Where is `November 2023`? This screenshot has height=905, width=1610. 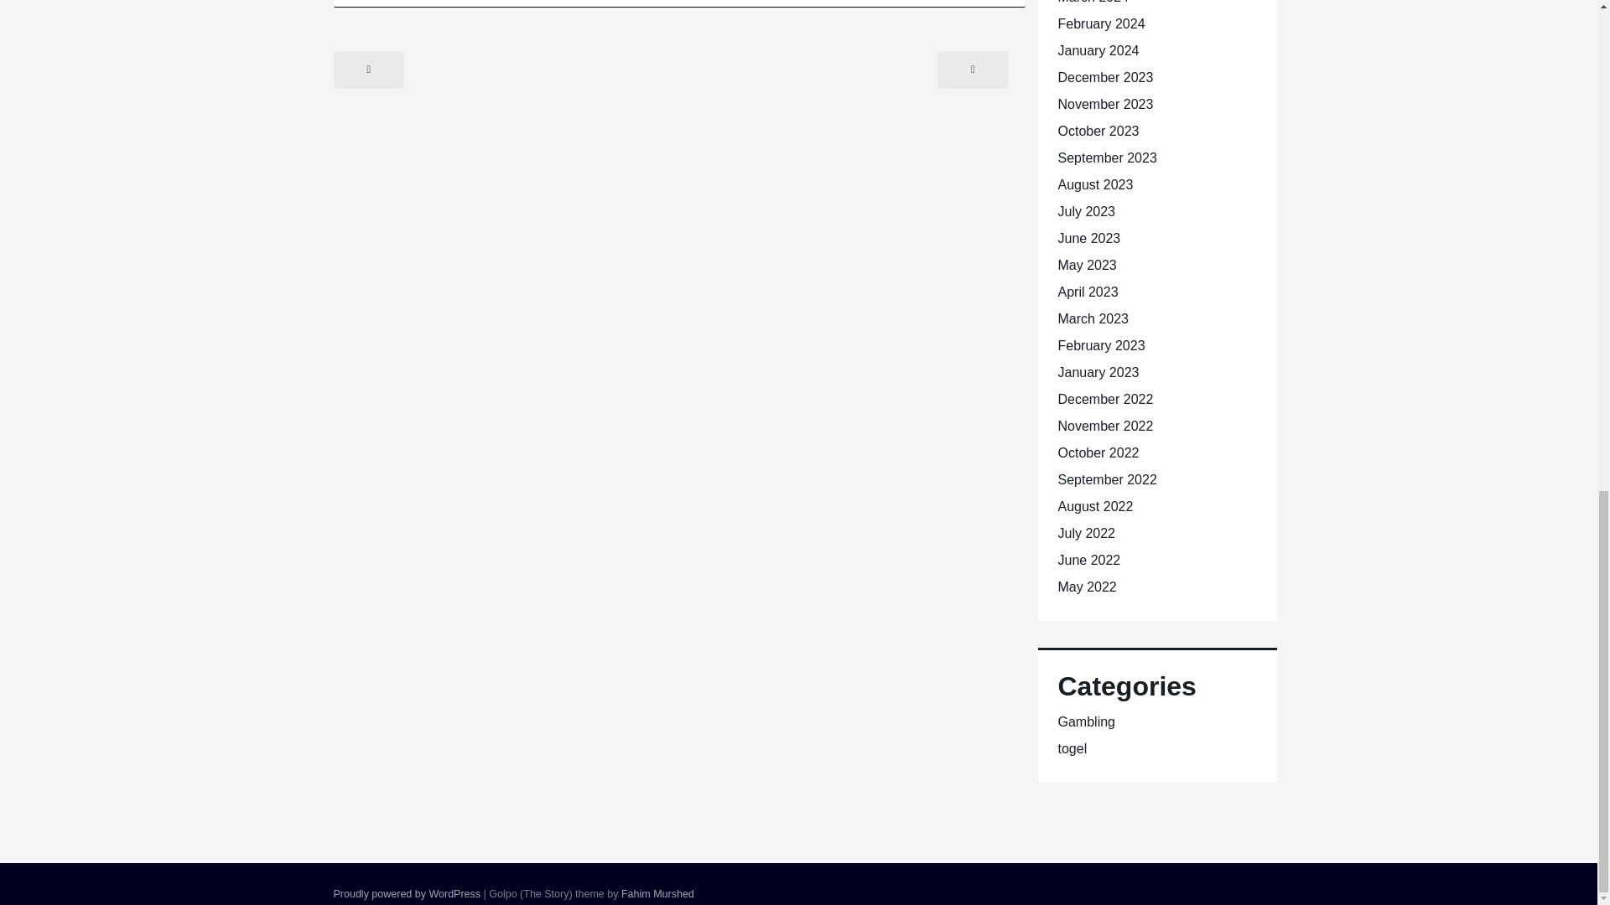 November 2023 is located at coordinates (1105, 104).